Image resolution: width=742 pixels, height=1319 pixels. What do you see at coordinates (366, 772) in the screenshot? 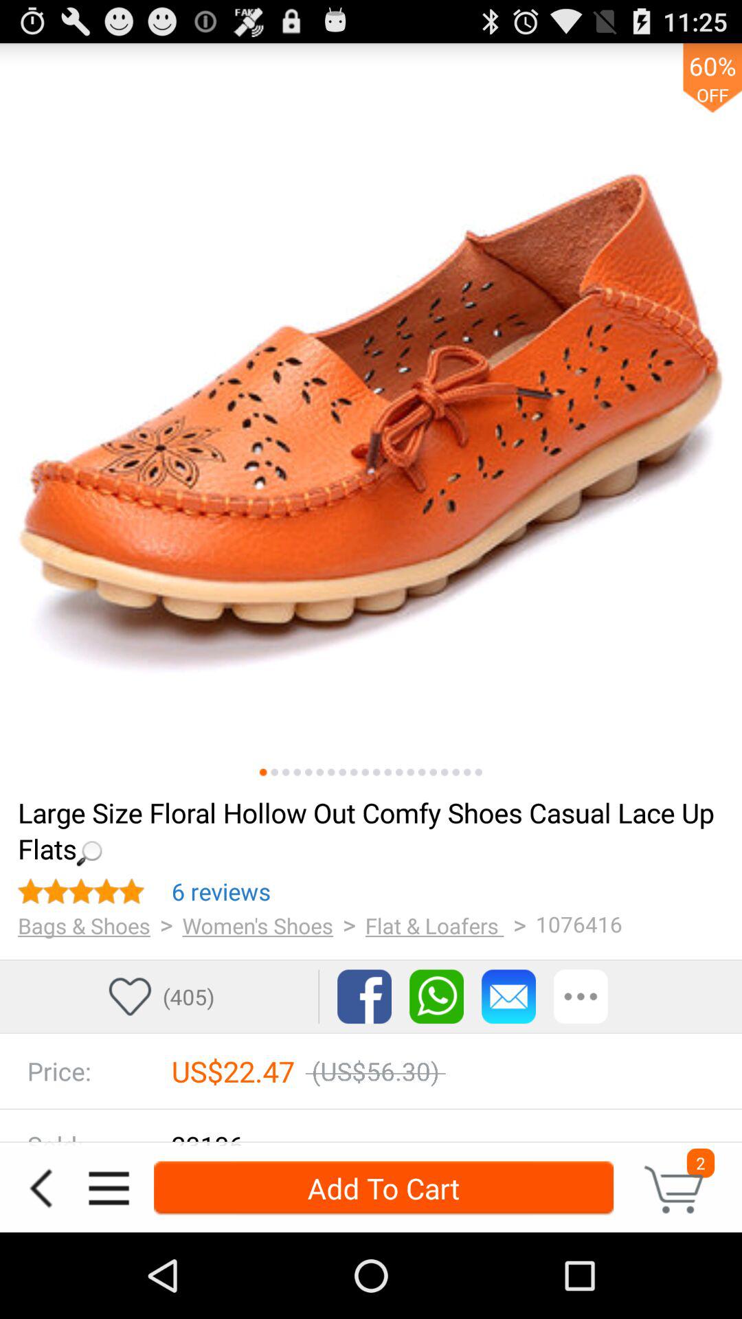
I see `go to this image` at bounding box center [366, 772].